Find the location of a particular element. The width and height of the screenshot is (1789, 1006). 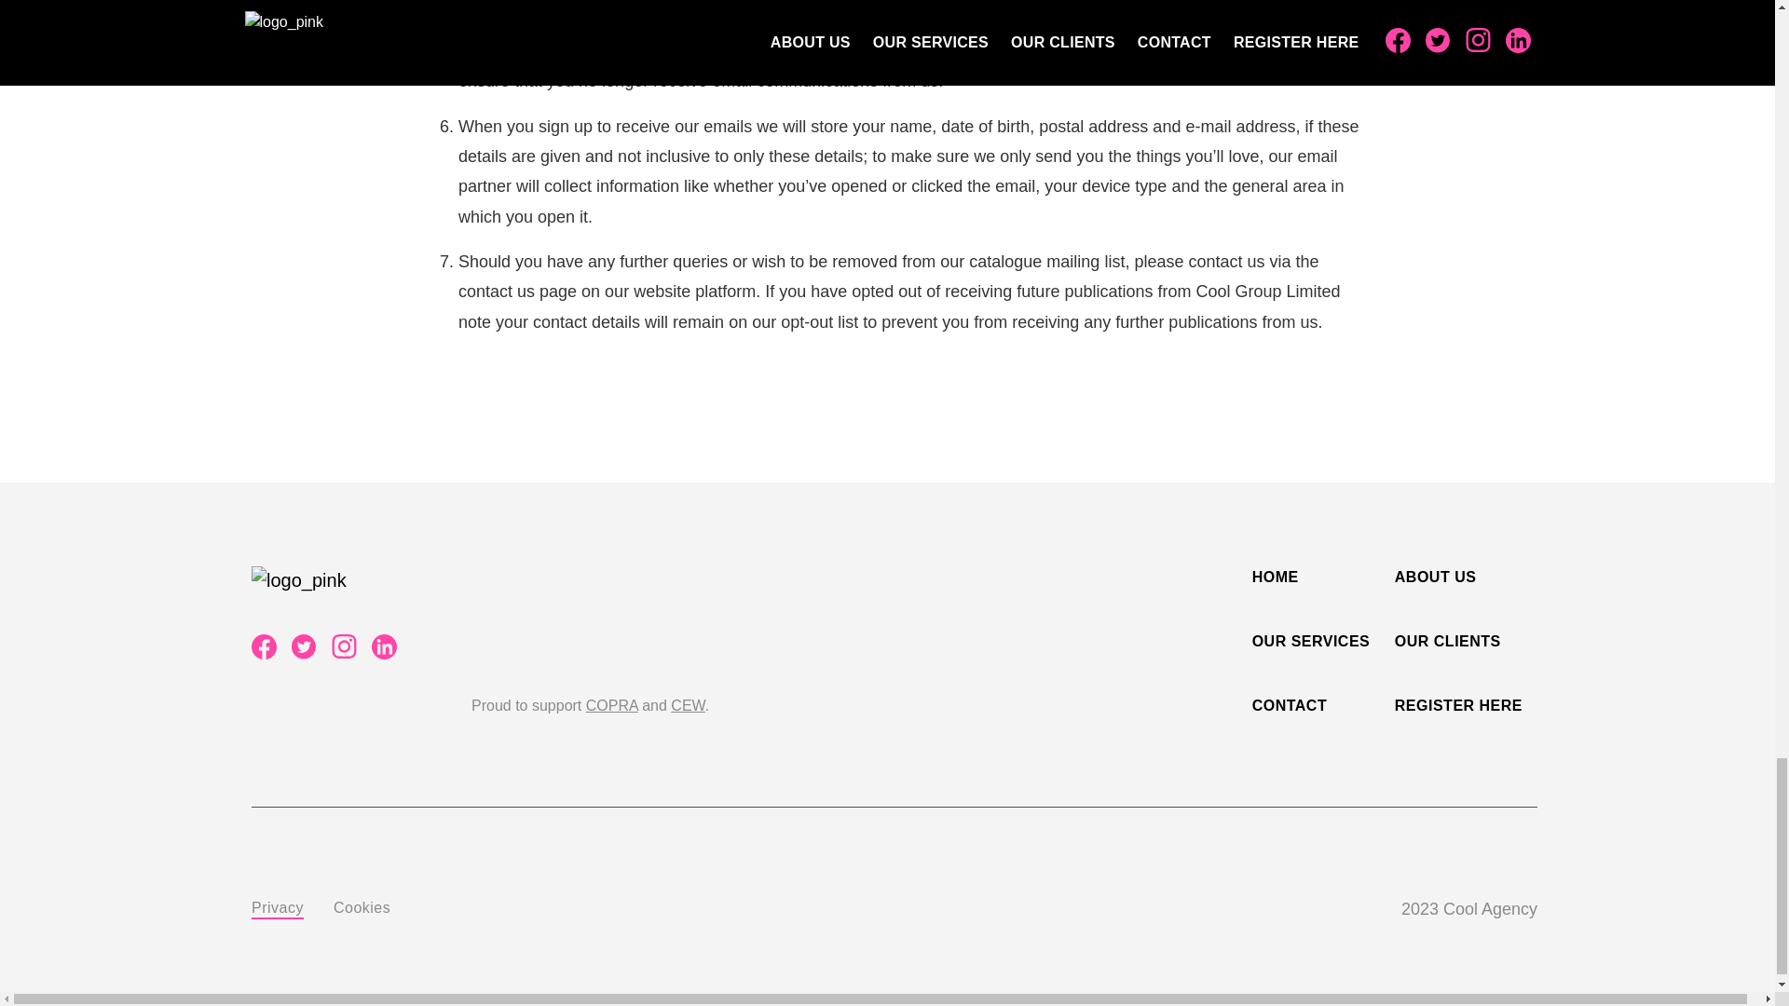

HOME is located at coordinates (1275, 576).